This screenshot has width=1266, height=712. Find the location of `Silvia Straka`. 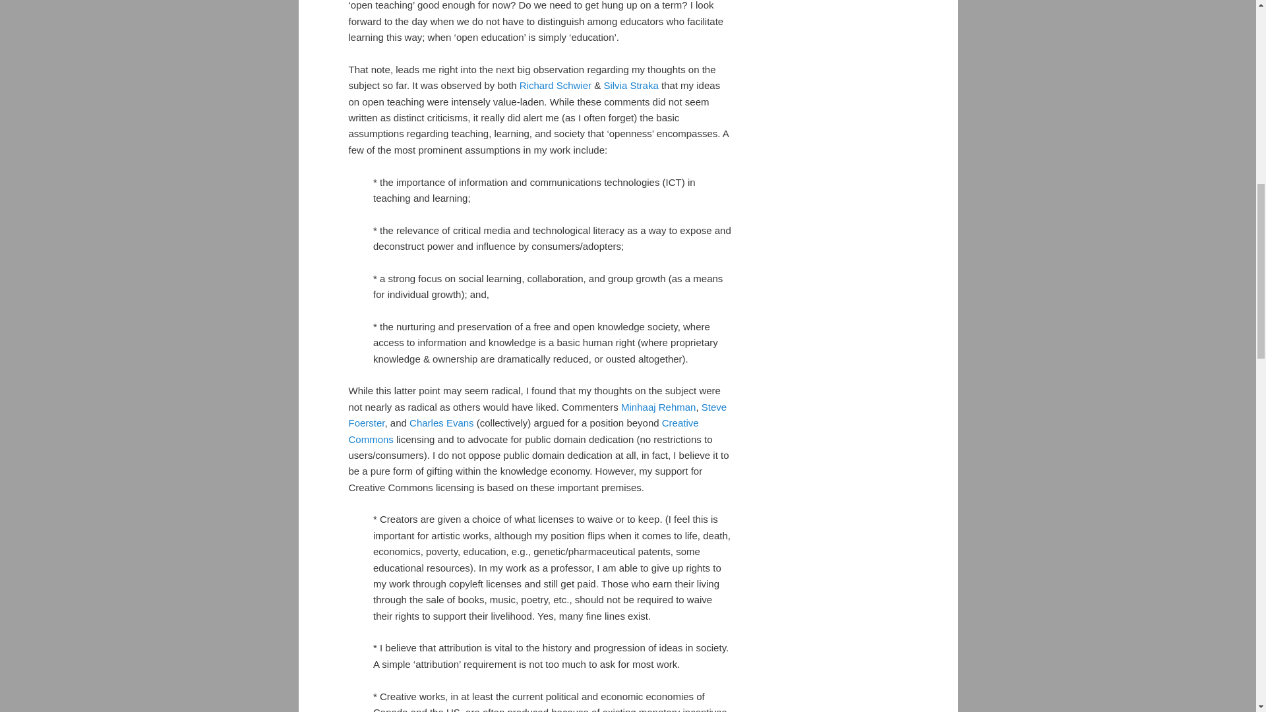

Silvia Straka is located at coordinates (630, 85).